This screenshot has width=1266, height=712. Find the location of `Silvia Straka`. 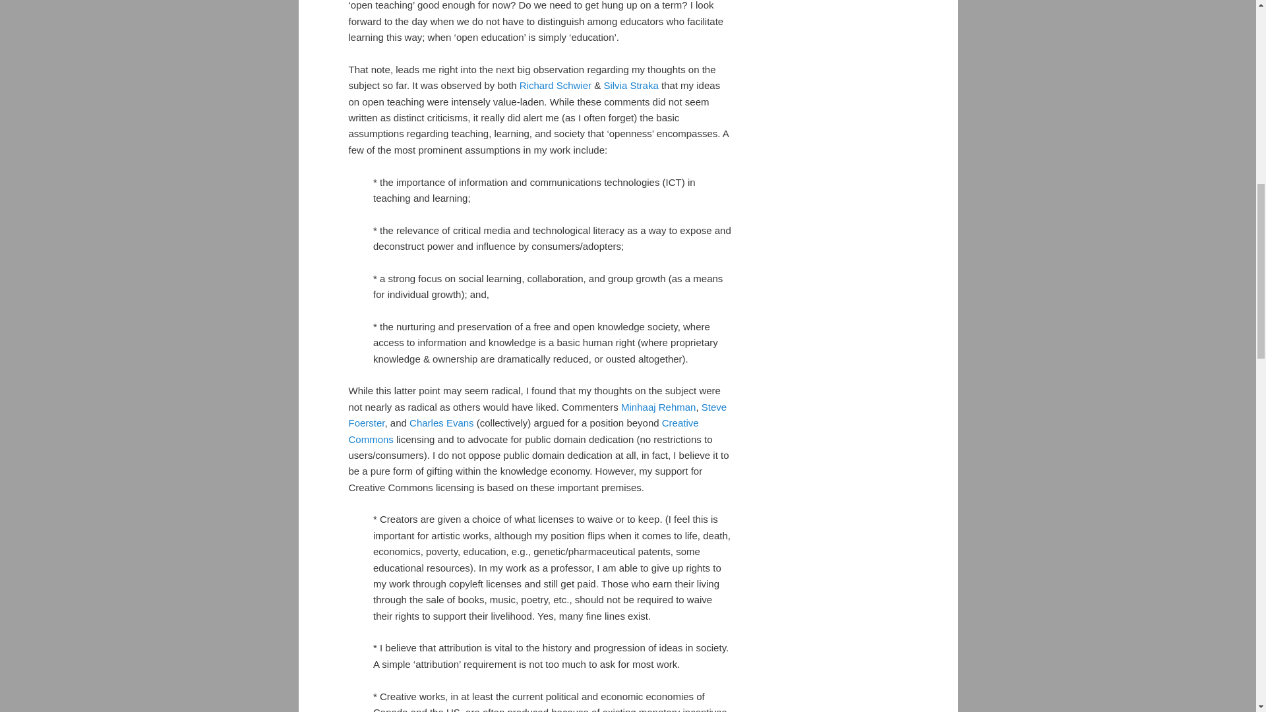

Silvia Straka is located at coordinates (630, 85).